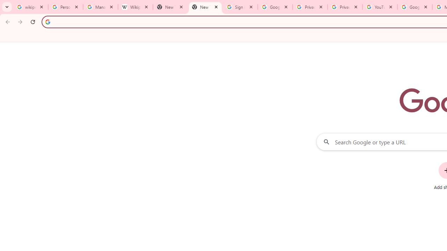 The height and width of the screenshot is (251, 447). I want to click on Google Drive: Sign-in, so click(275, 7).